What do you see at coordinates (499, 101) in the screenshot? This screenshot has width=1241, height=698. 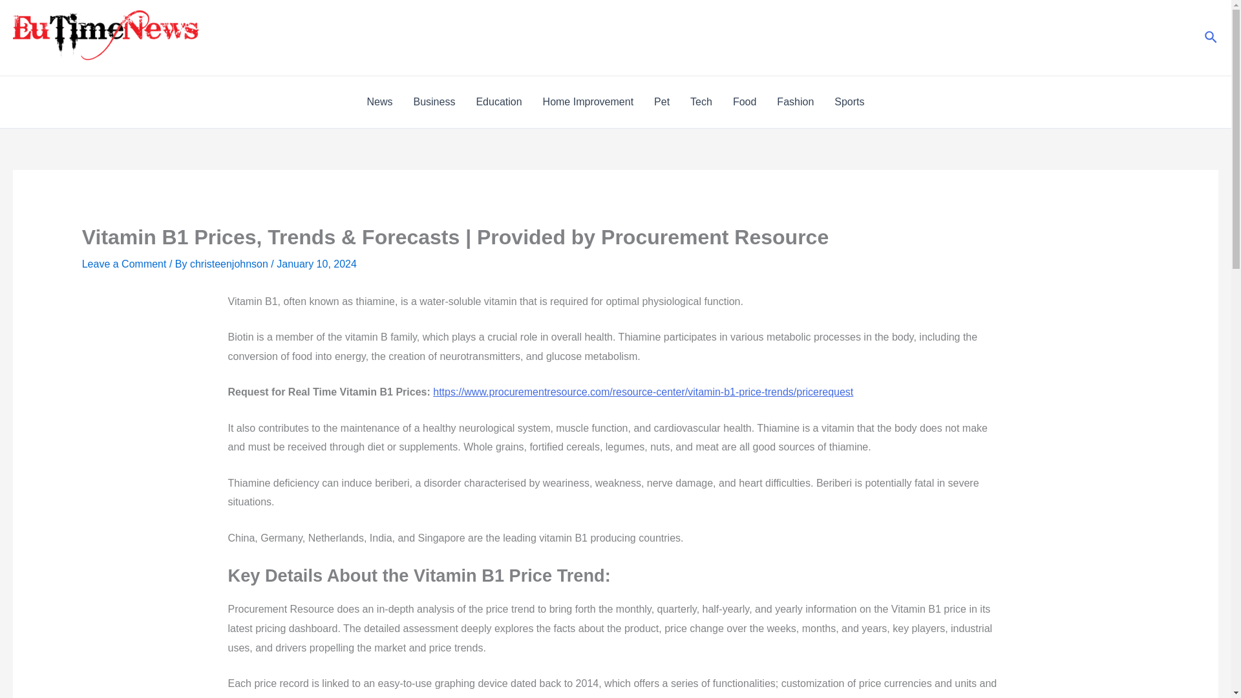 I see `Education` at bounding box center [499, 101].